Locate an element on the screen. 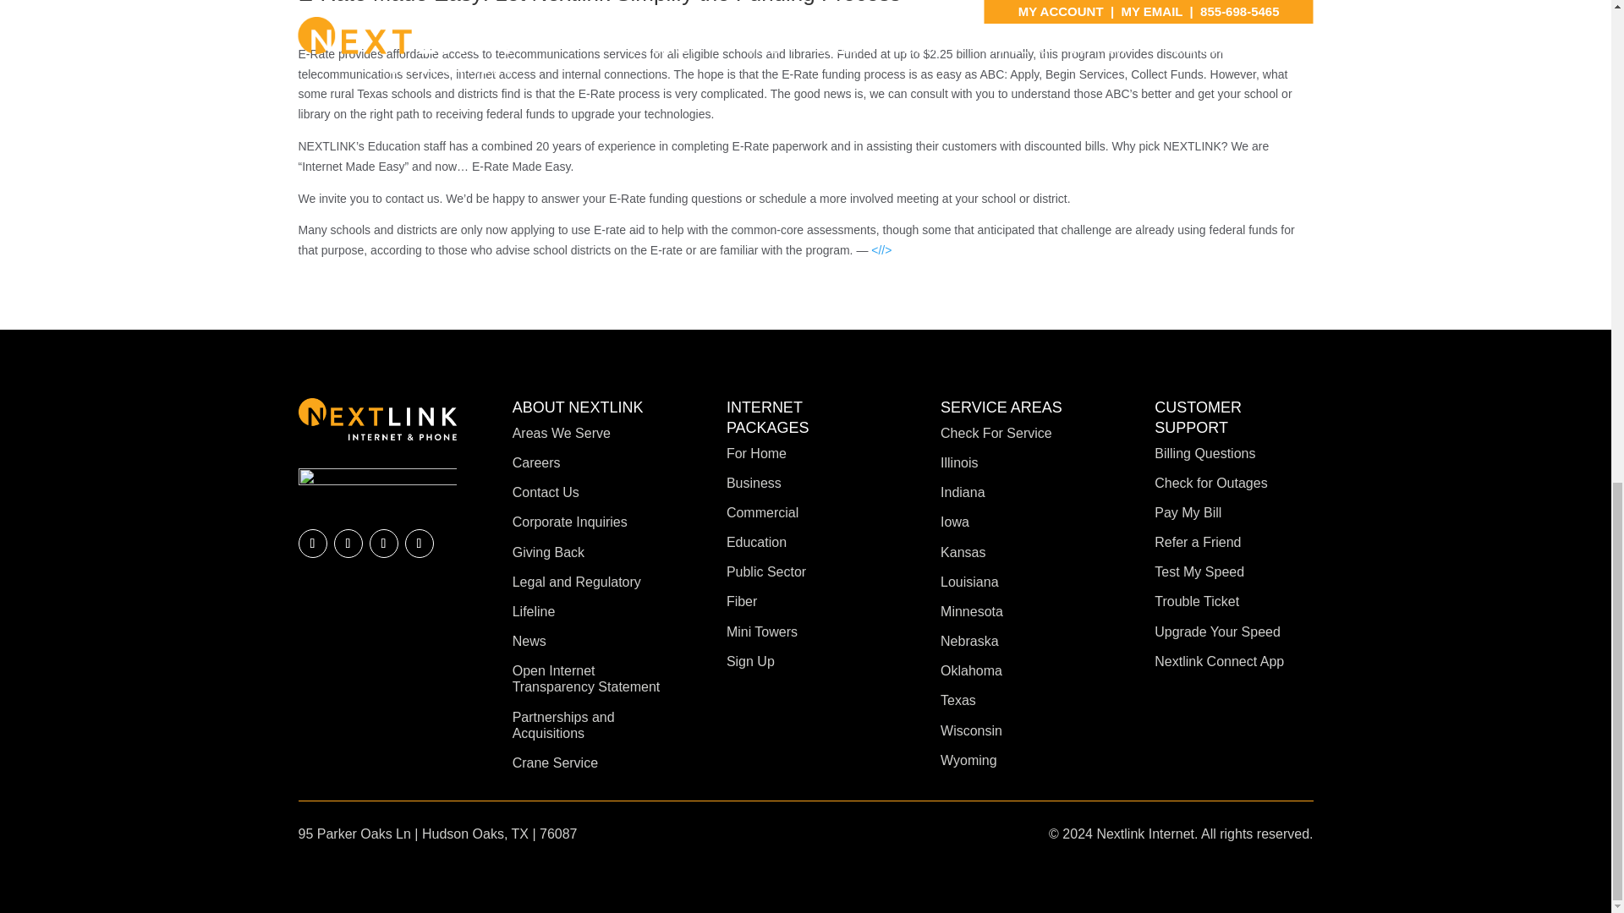  nextlink-internet-and-phone-logo is located at coordinates (376, 418).